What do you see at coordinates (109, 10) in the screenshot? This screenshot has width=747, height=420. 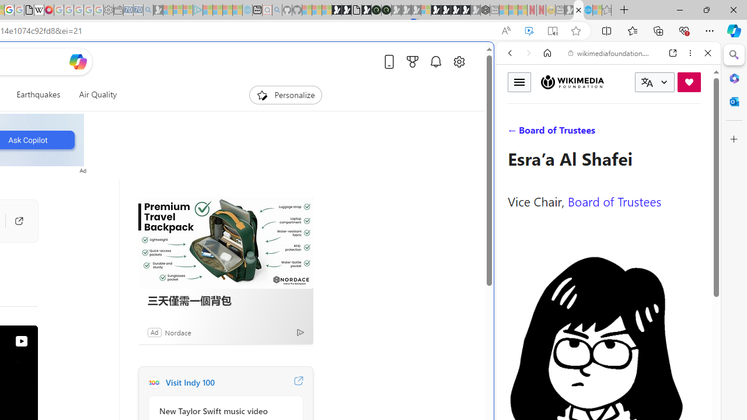 I see `Settings - Sleeping` at bounding box center [109, 10].